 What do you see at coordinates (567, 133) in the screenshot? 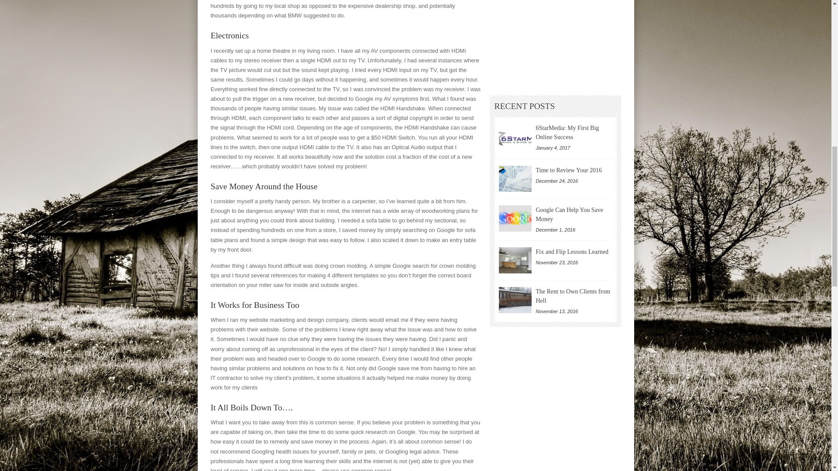
I see `6StarMedia: My First Big Online Success` at bounding box center [567, 133].